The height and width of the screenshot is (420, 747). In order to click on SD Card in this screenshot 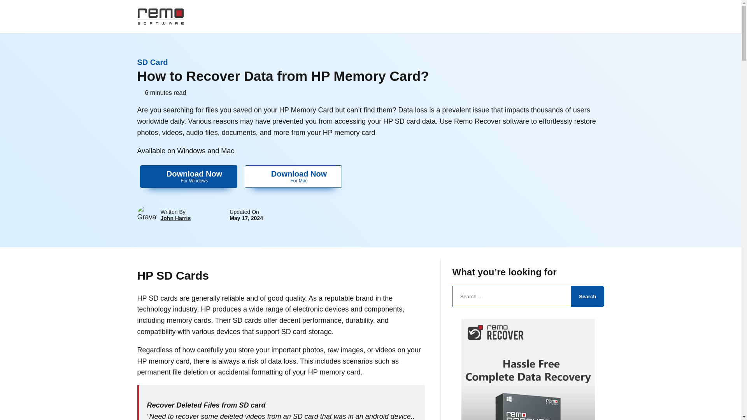, I will do `click(293, 177)`.